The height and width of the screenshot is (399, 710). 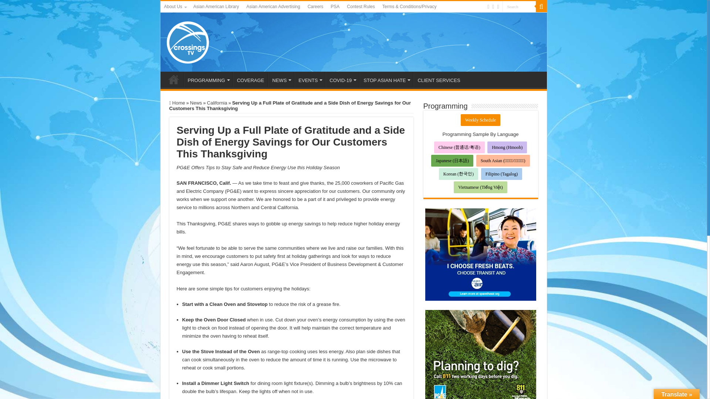 I want to click on Search, so click(x=518, y=7).